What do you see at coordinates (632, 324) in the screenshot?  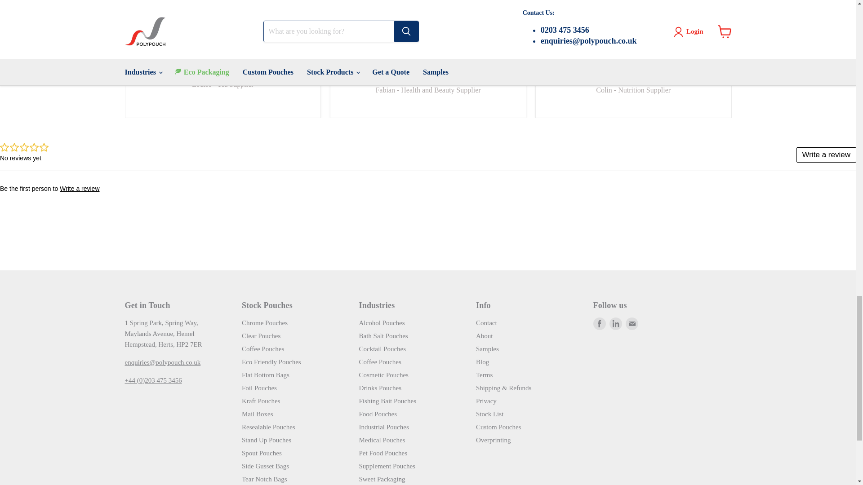 I see `Email` at bounding box center [632, 324].